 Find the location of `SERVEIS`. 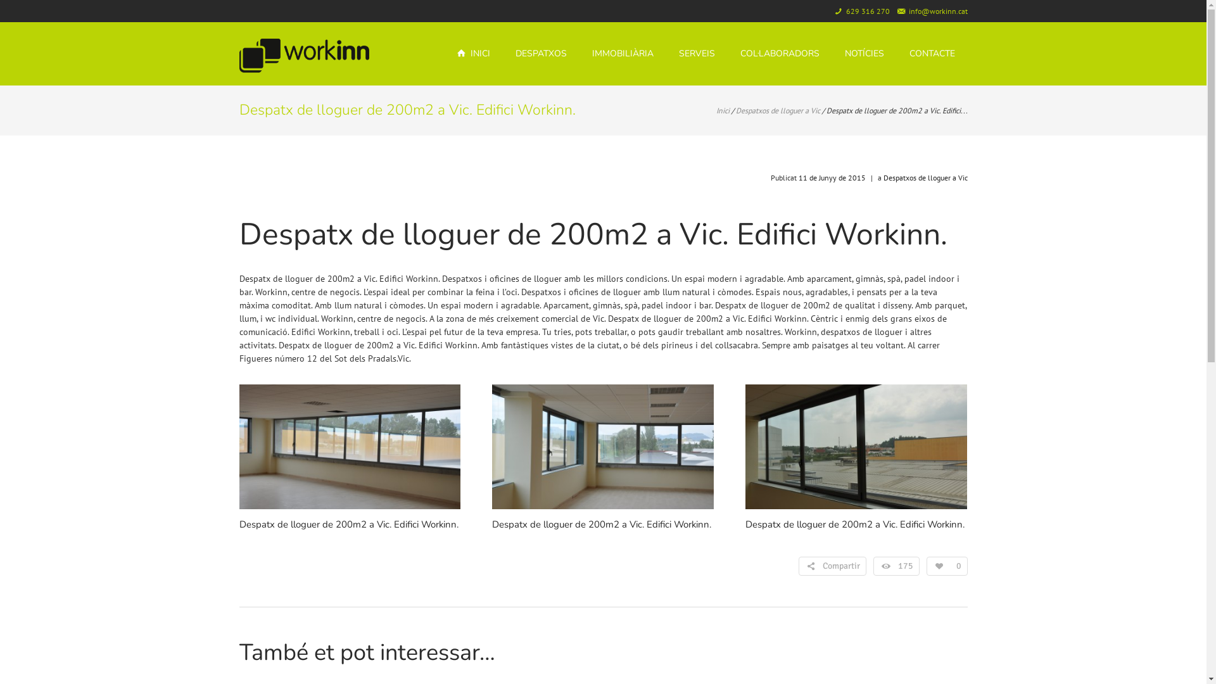

SERVEIS is located at coordinates (697, 53).